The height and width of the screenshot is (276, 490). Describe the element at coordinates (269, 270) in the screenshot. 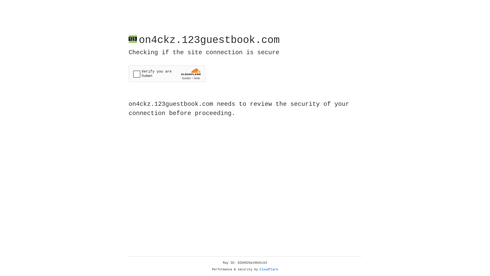

I see `Cloudflare` at that location.